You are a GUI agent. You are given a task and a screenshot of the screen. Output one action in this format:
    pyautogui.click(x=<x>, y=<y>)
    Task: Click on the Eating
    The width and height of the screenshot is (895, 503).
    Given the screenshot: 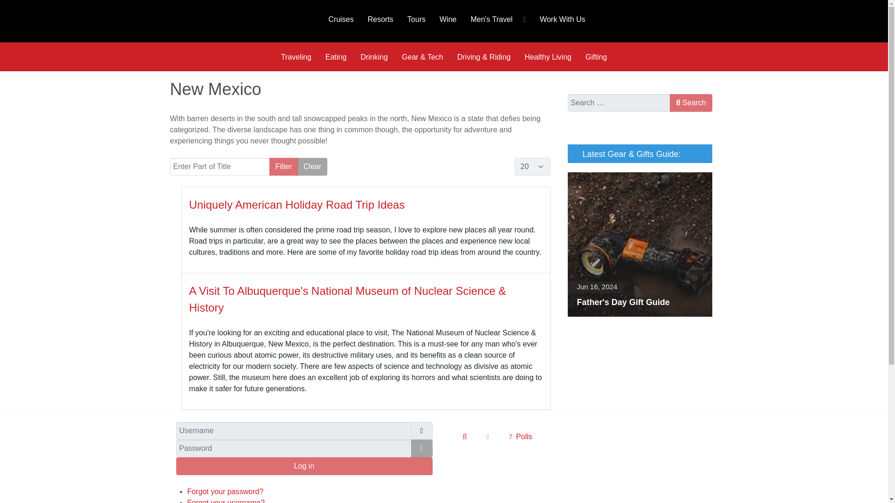 What is the action you would take?
    pyautogui.click(x=336, y=57)
    